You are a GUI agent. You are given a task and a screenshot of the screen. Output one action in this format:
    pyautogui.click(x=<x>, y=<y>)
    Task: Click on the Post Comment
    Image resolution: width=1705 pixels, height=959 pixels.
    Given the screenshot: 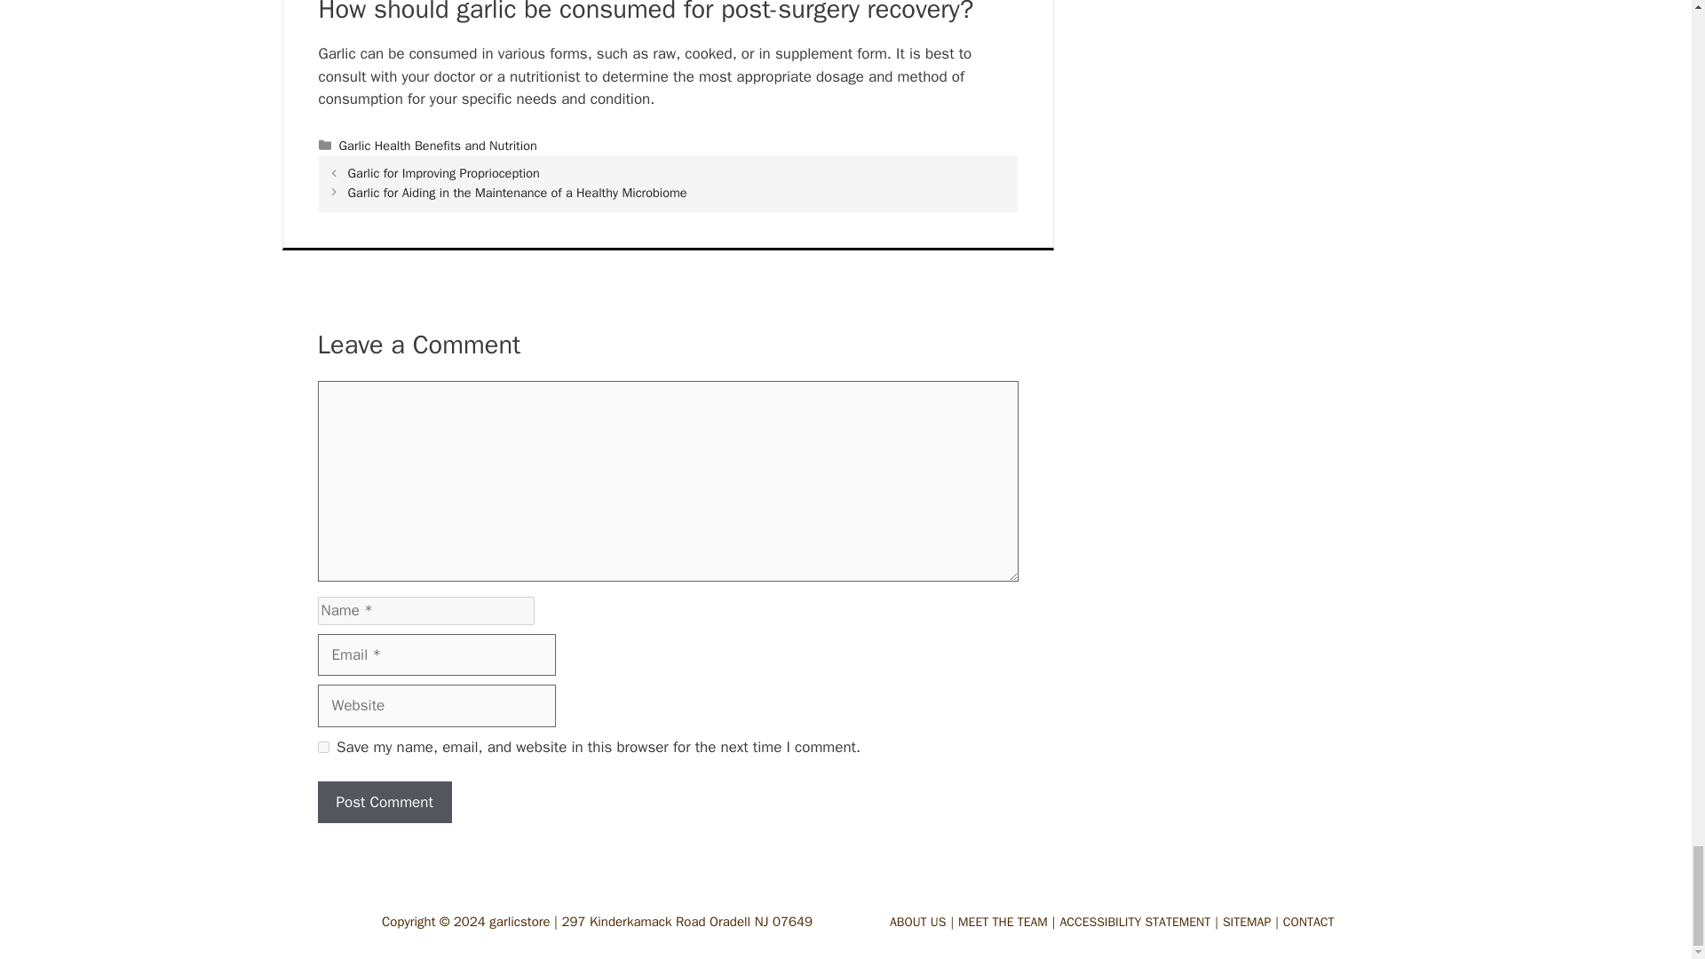 What is the action you would take?
    pyautogui.click(x=384, y=803)
    